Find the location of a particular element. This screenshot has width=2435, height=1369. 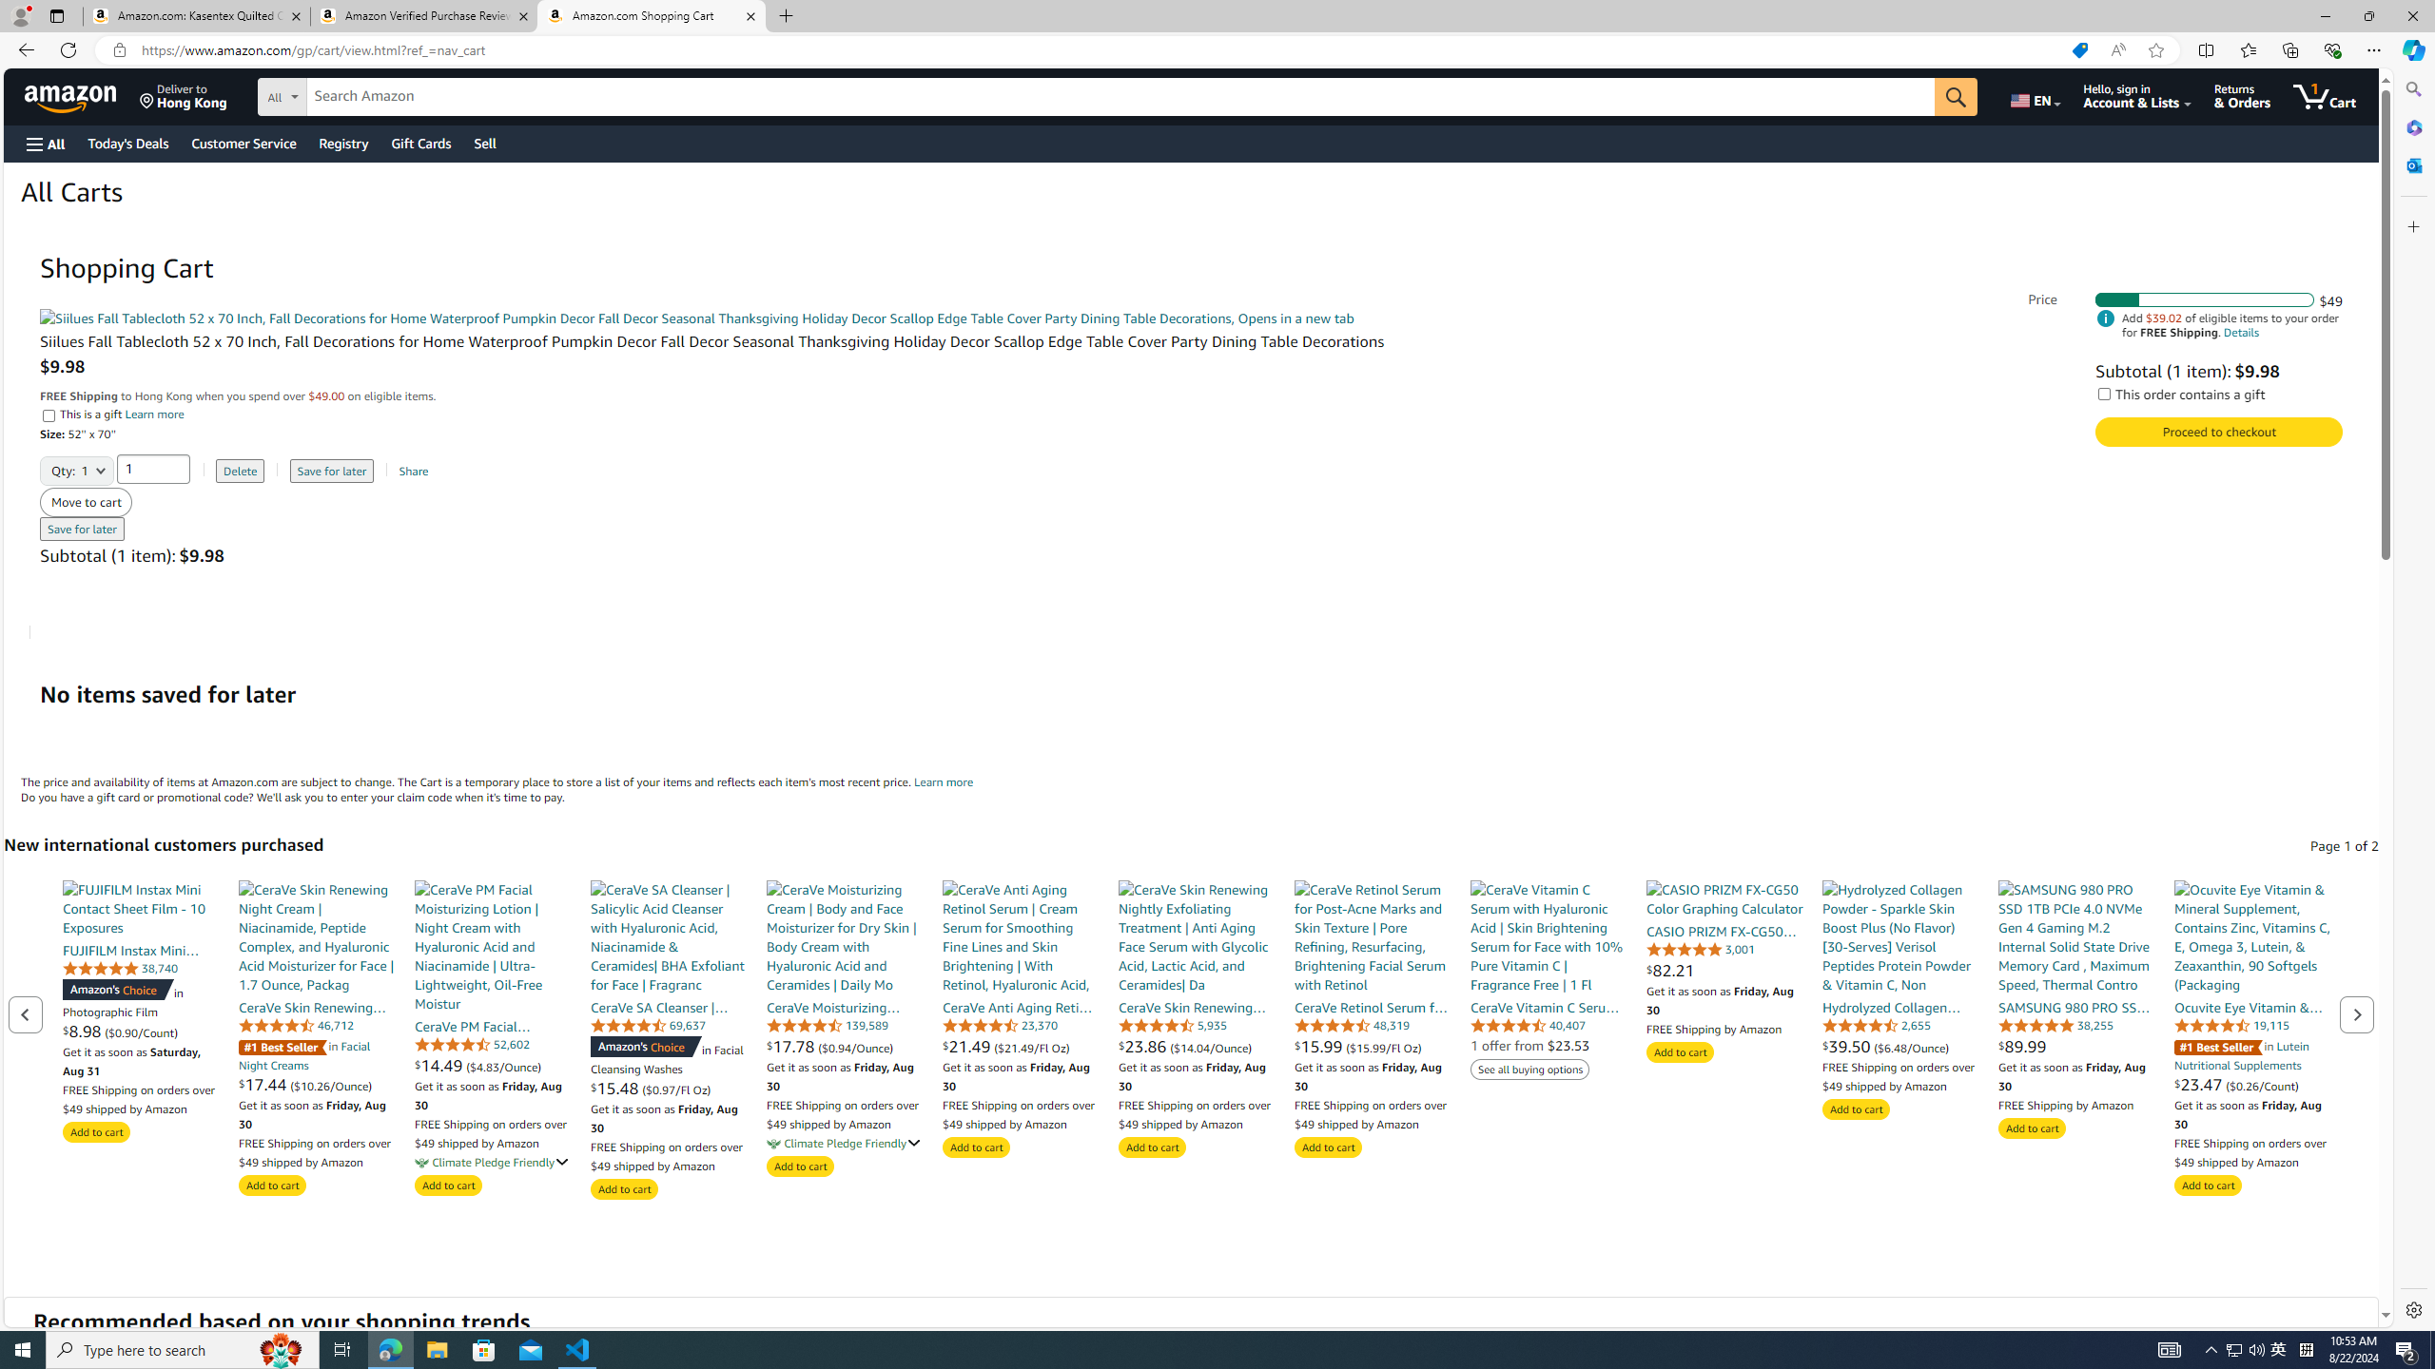

($21.49/Fl Oz) is located at coordinates (1031, 1047).